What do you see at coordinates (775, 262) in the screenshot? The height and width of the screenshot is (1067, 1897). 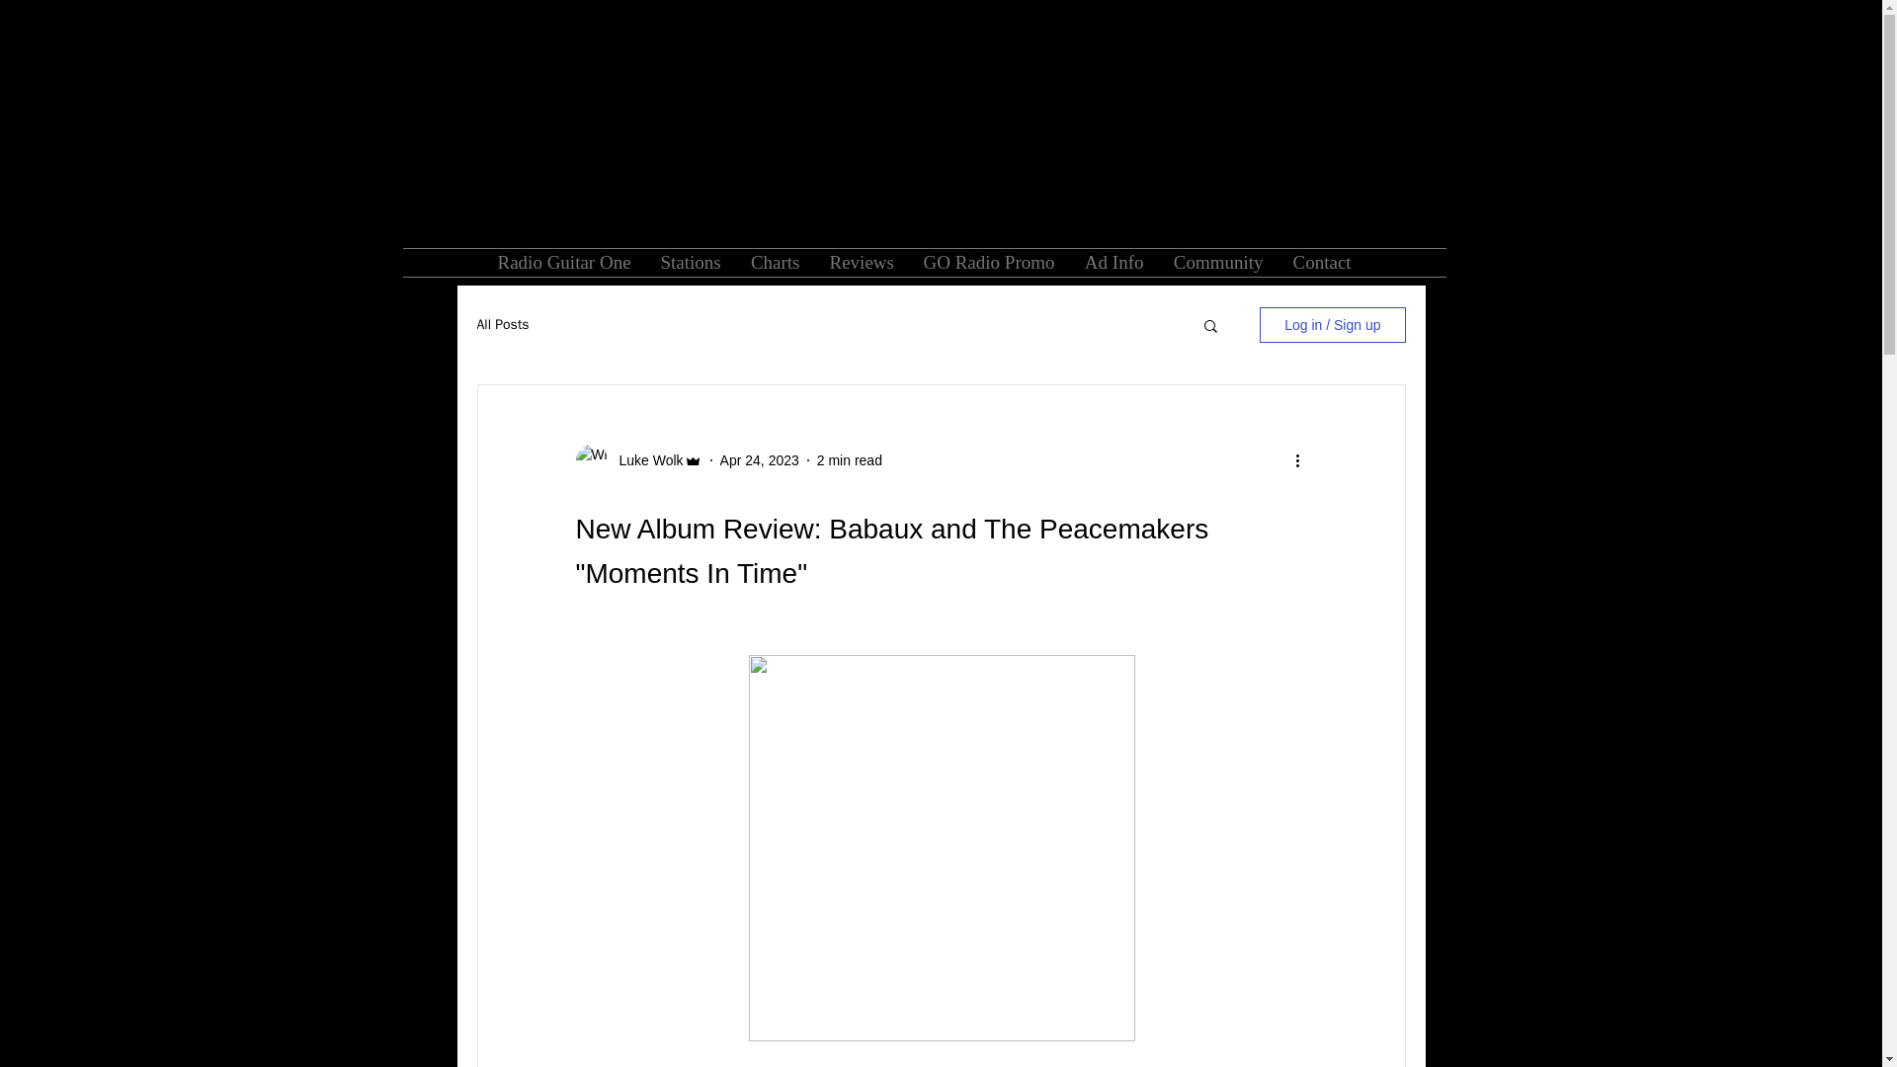 I see `Charts` at bounding box center [775, 262].